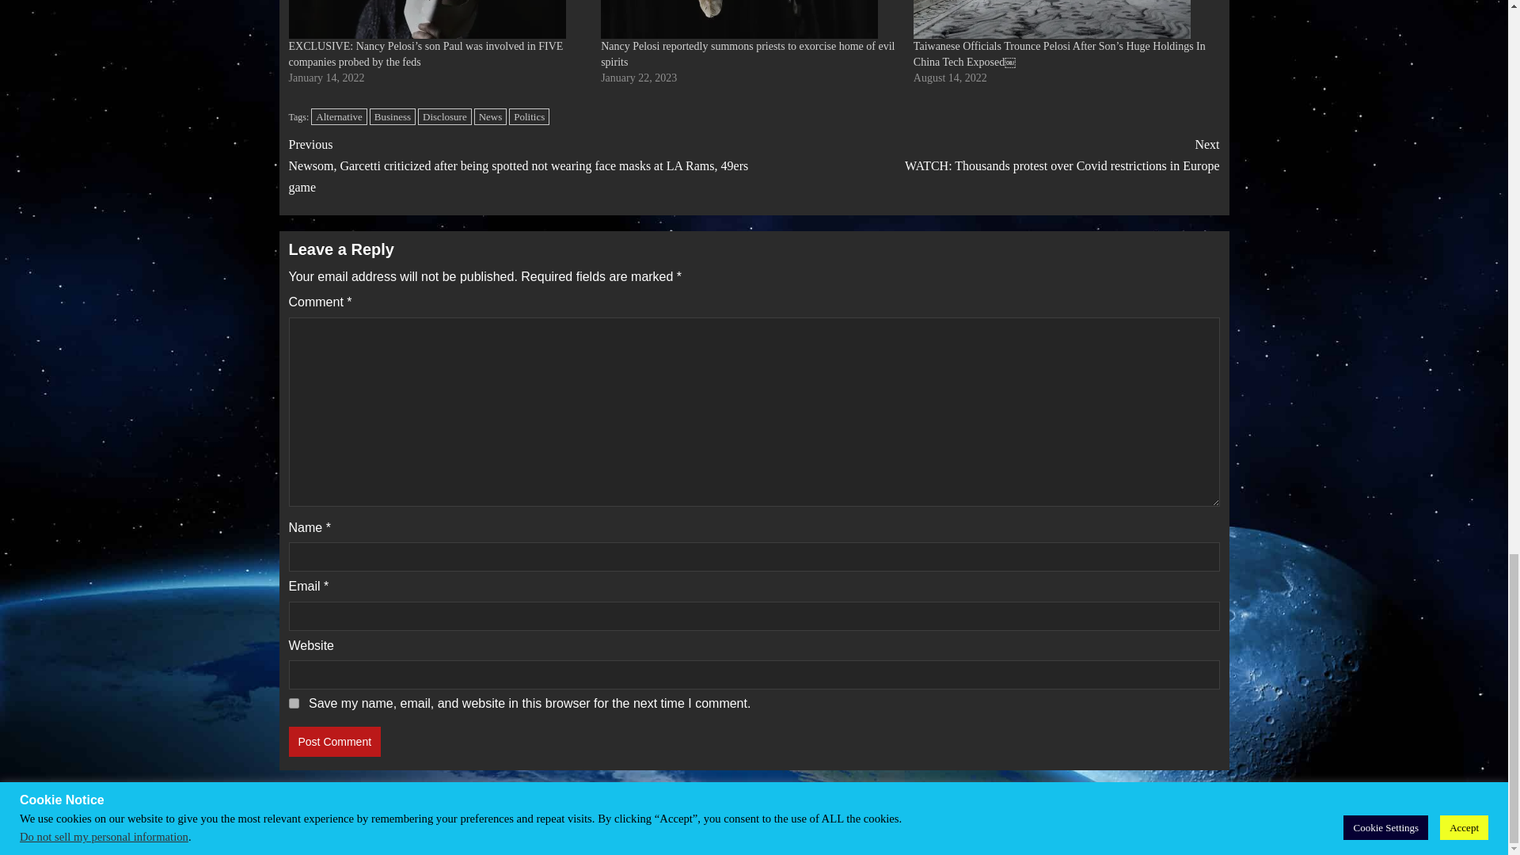  I want to click on Post Comment, so click(334, 741).